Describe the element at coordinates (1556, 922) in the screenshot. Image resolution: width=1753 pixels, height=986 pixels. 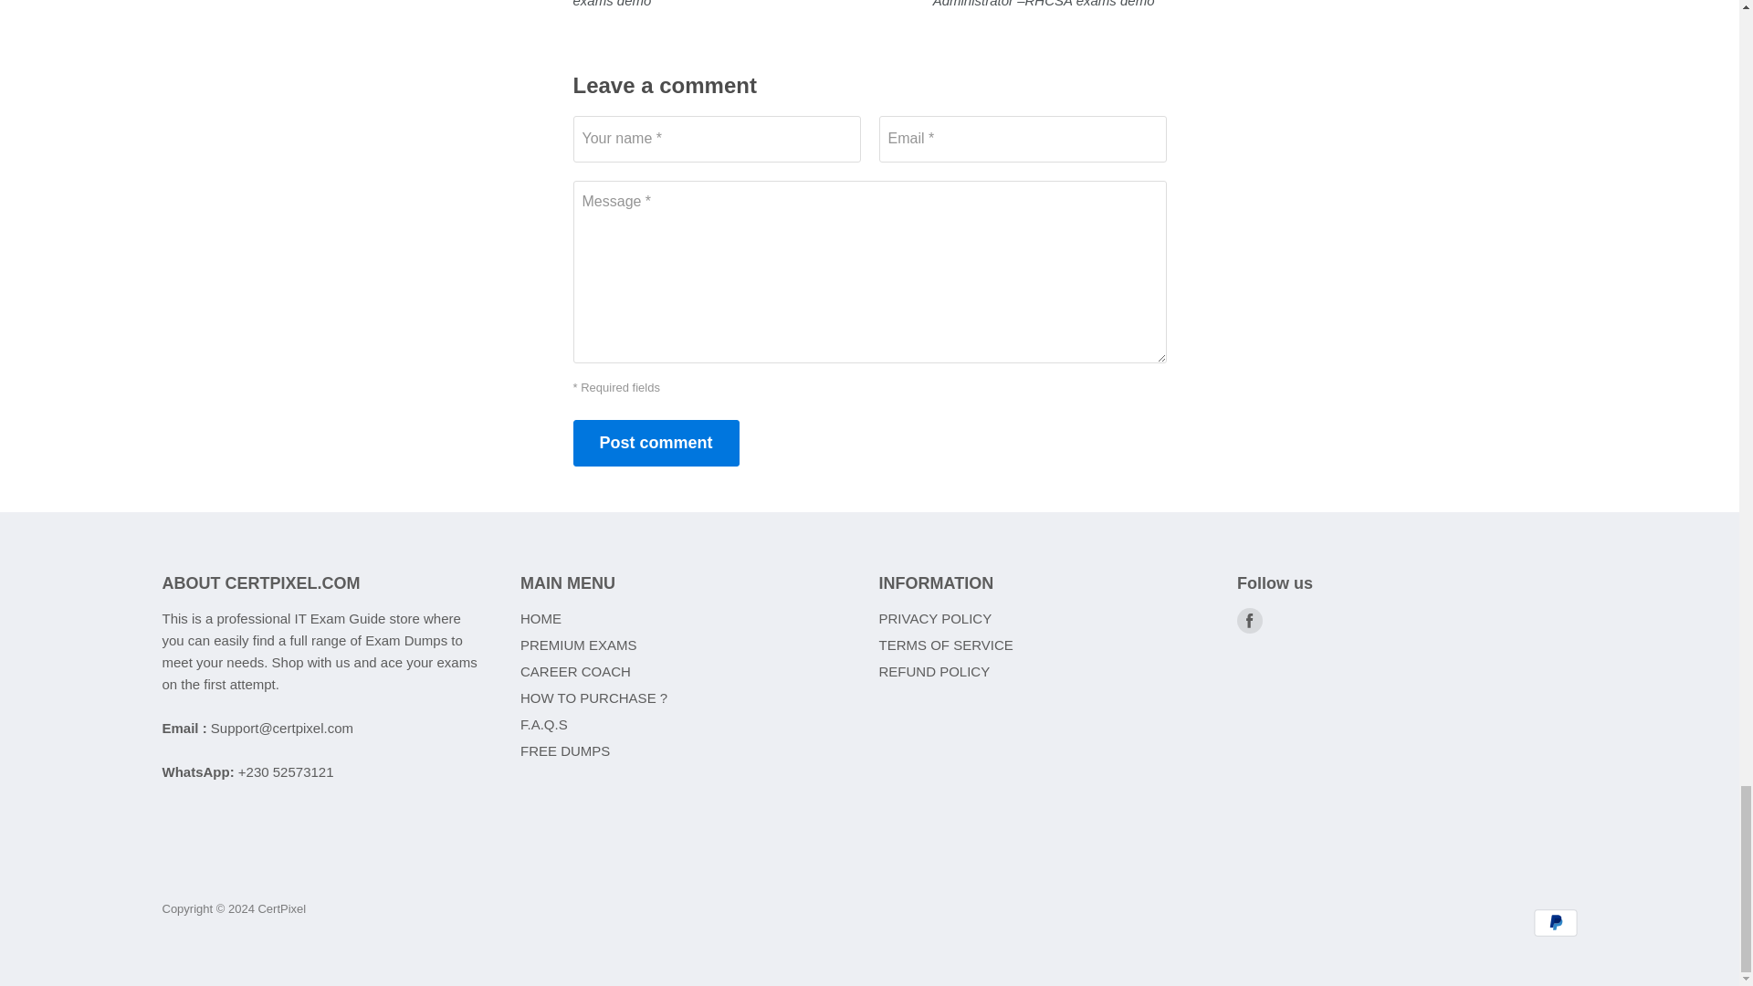
I see `PayPal` at that location.